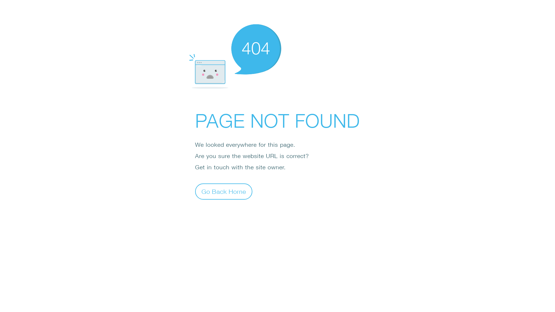 The height and width of the screenshot is (312, 555). What do you see at coordinates (224, 191) in the screenshot?
I see `Go Back Home` at bounding box center [224, 191].